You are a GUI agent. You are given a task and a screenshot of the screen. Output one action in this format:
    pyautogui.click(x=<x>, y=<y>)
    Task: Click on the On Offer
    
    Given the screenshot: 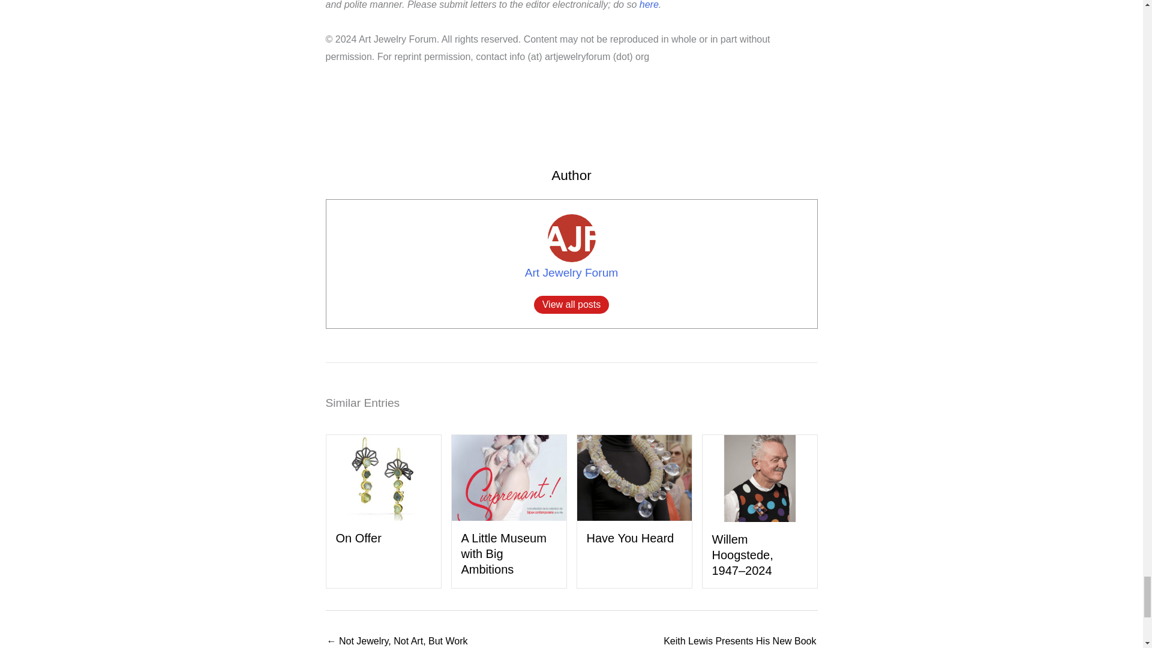 What is the action you would take?
    pyautogui.click(x=383, y=476)
    